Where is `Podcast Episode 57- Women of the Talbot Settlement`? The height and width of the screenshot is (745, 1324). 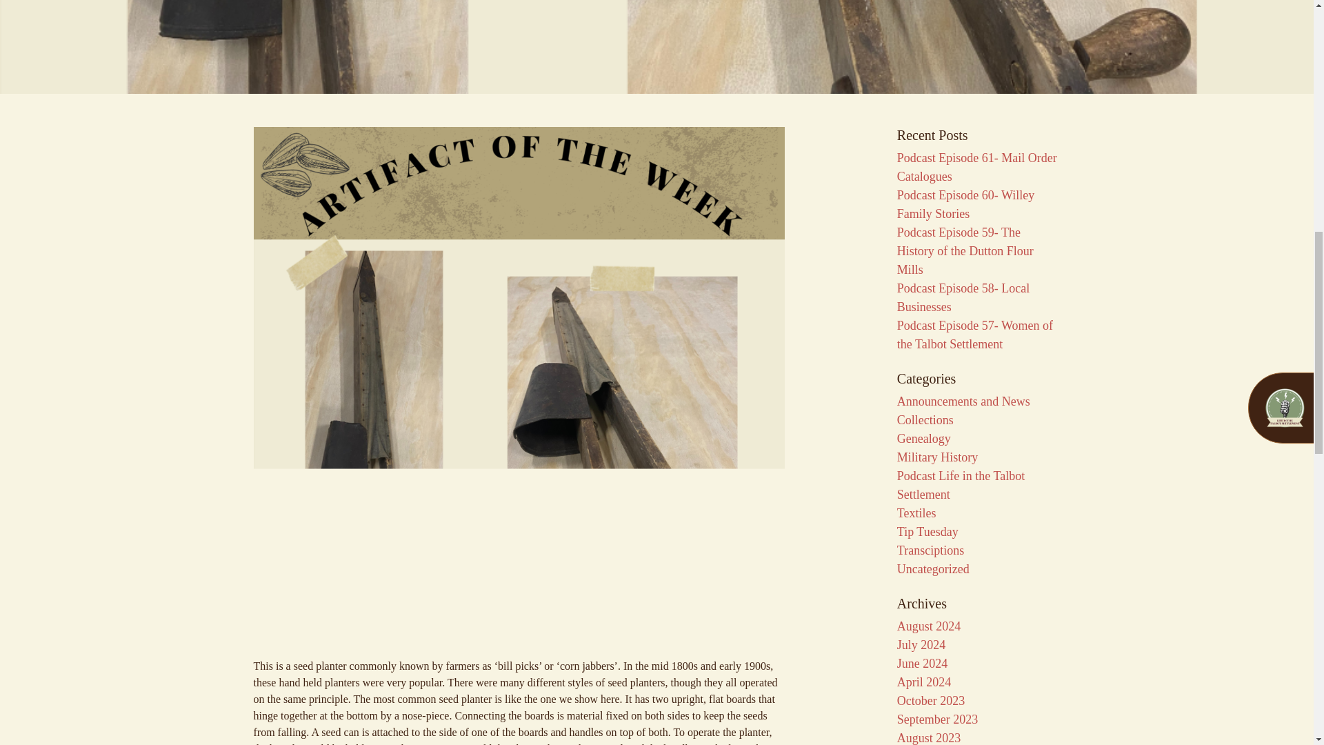 Podcast Episode 57- Women of the Talbot Settlement is located at coordinates (975, 335).